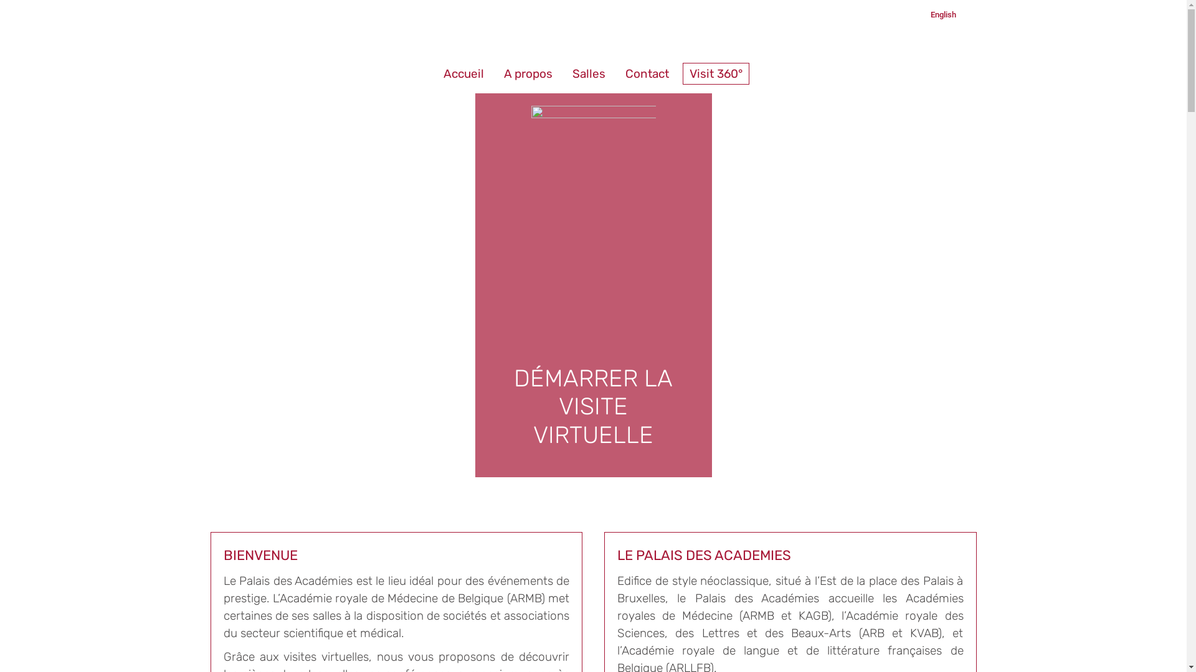 This screenshot has width=1196, height=672. Describe the element at coordinates (589, 73) in the screenshot. I see `Salles` at that location.